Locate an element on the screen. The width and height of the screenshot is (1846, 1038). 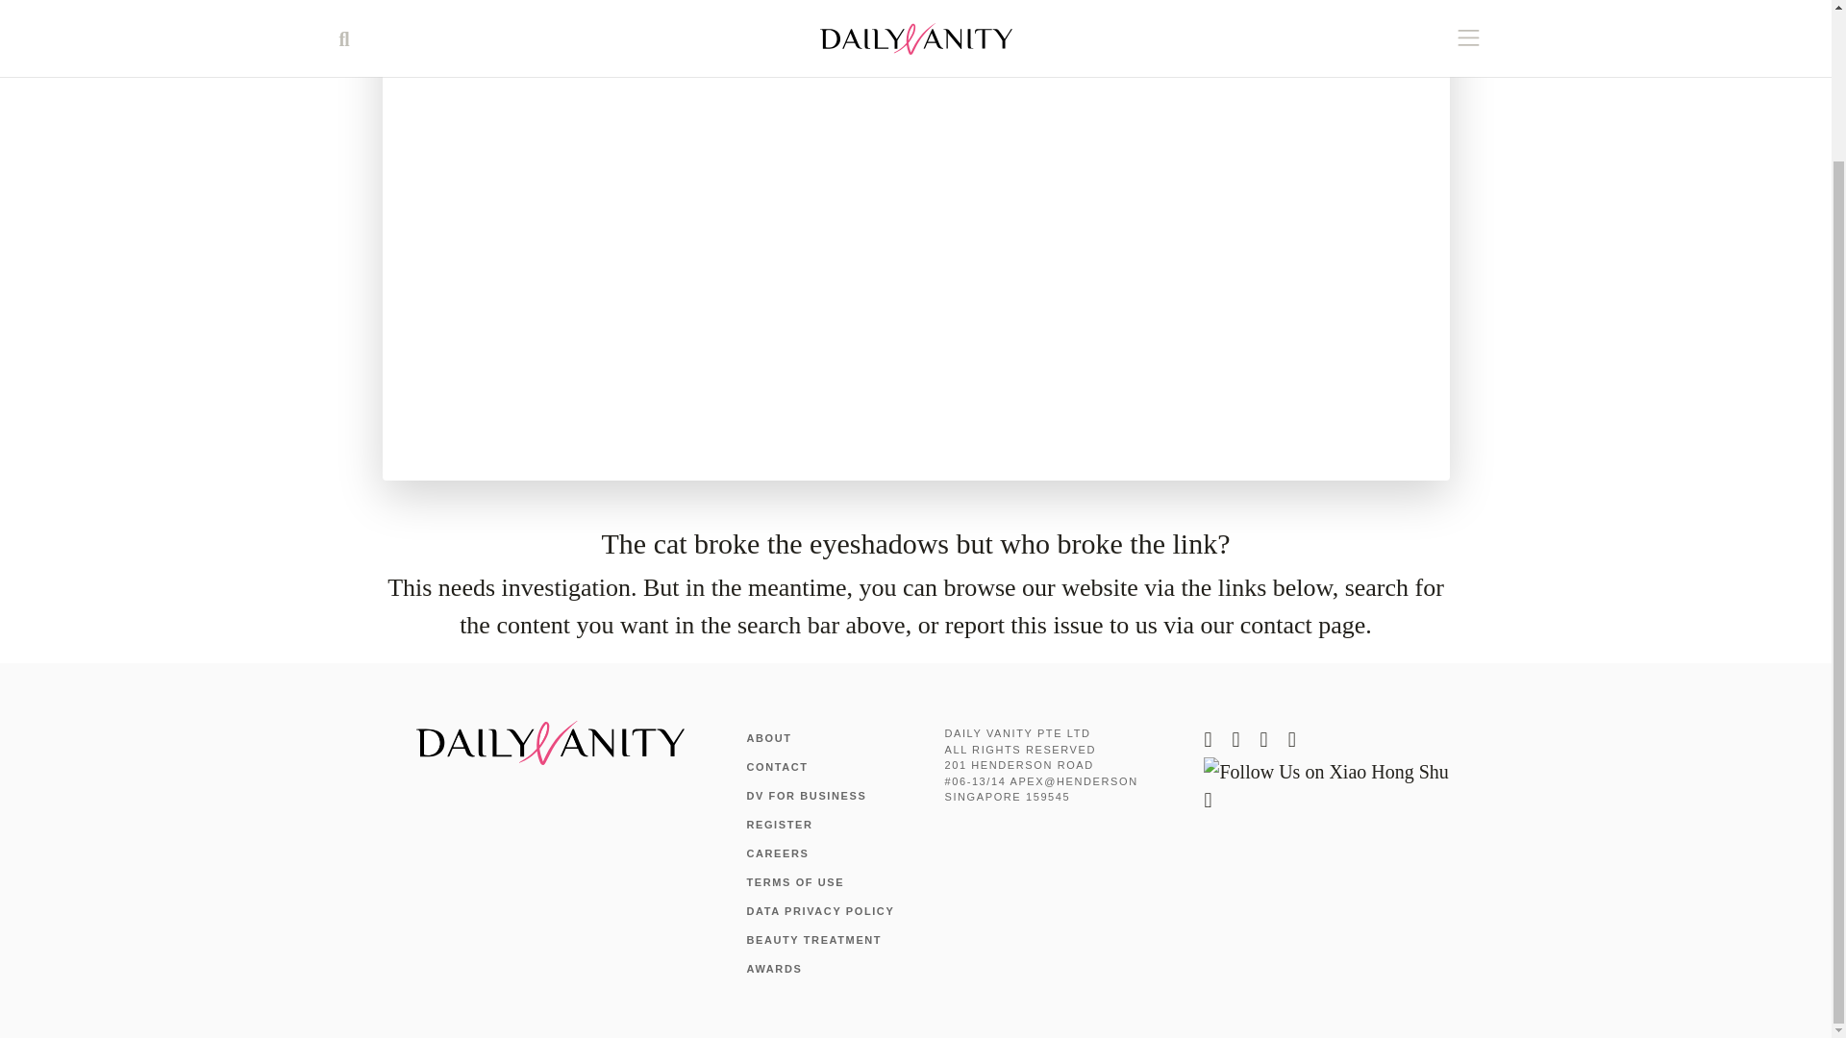
ABOUT is located at coordinates (768, 738).